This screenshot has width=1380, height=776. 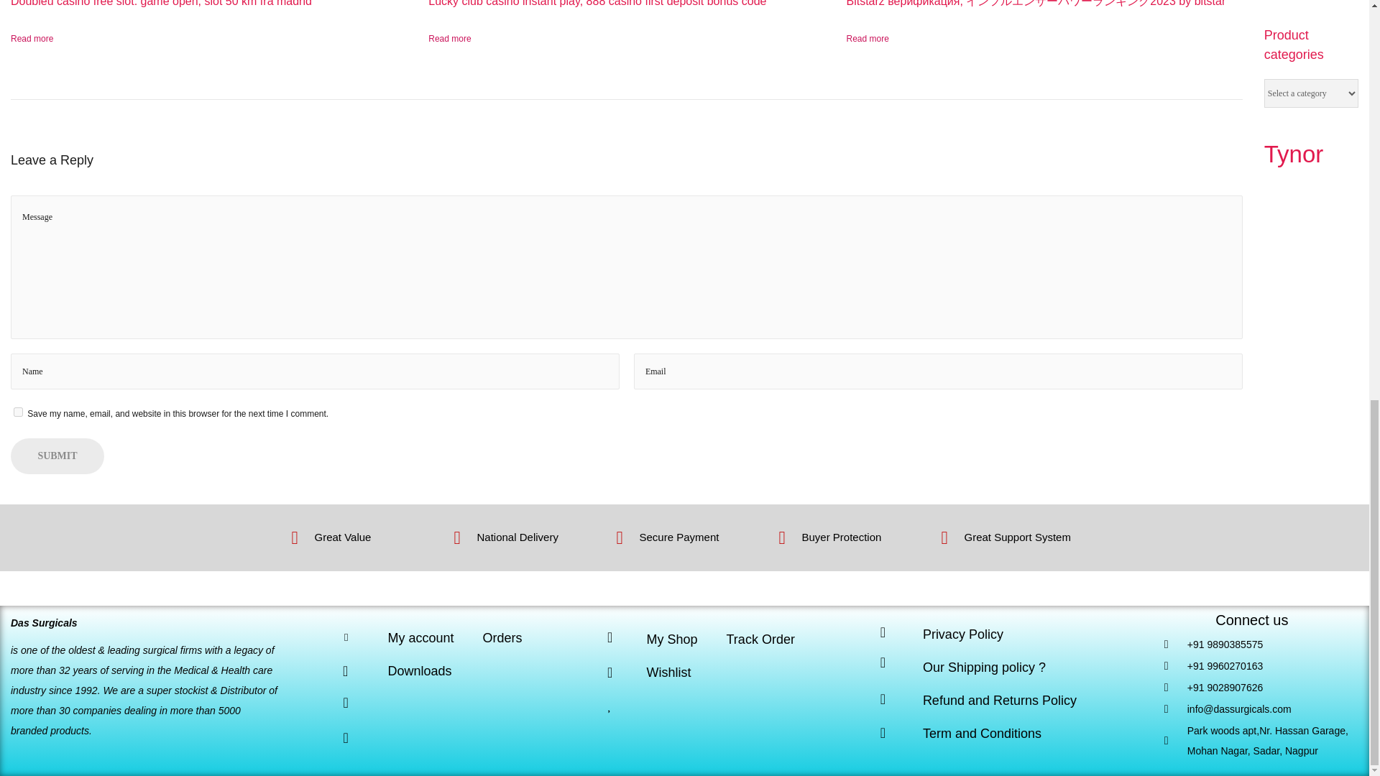 I want to click on Doubleu casino free slot. game open, slot 50 km fra madrid, so click(x=161, y=3).